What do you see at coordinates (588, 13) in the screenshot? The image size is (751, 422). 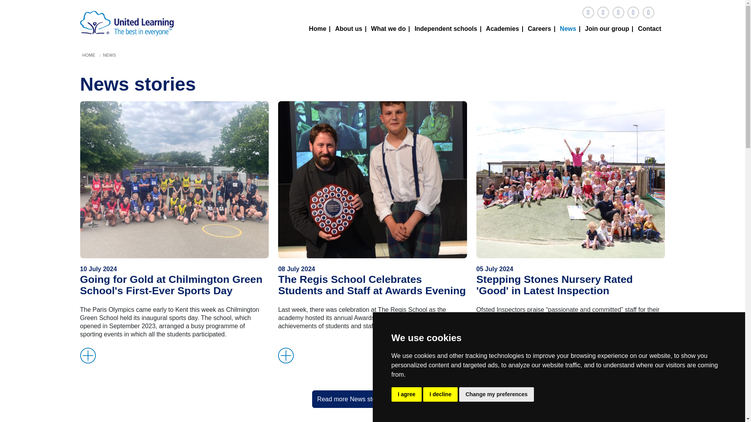 I see `Facebook` at bounding box center [588, 13].